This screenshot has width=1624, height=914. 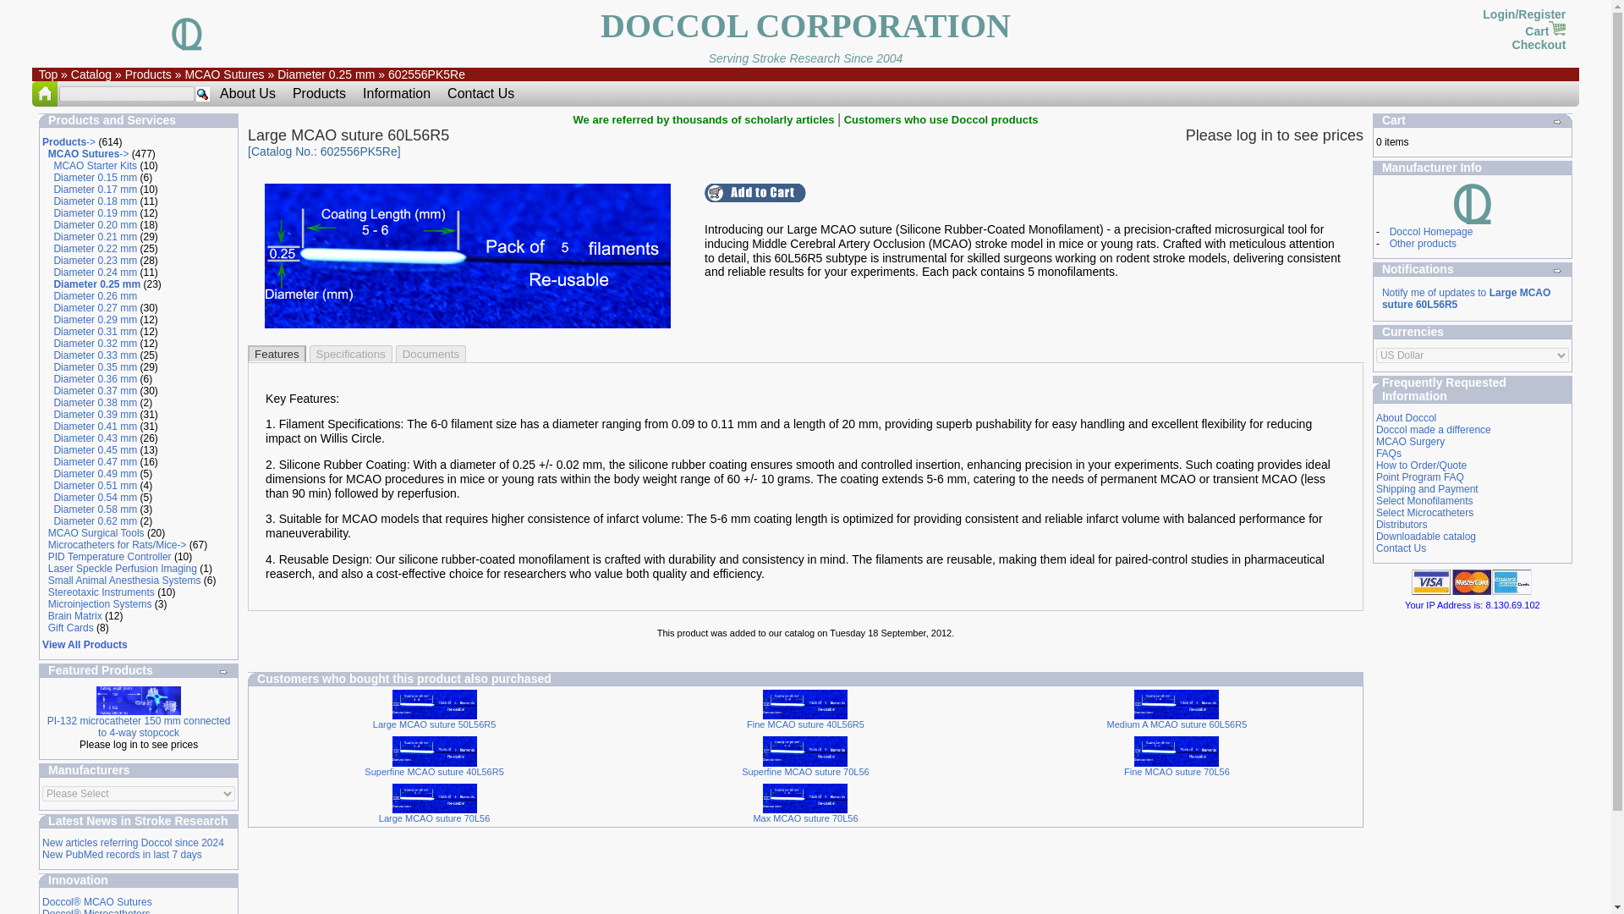 What do you see at coordinates (435, 752) in the screenshot?
I see ` Superfine MCAO suture 40L56R5 ` at bounding box center [435, 752].